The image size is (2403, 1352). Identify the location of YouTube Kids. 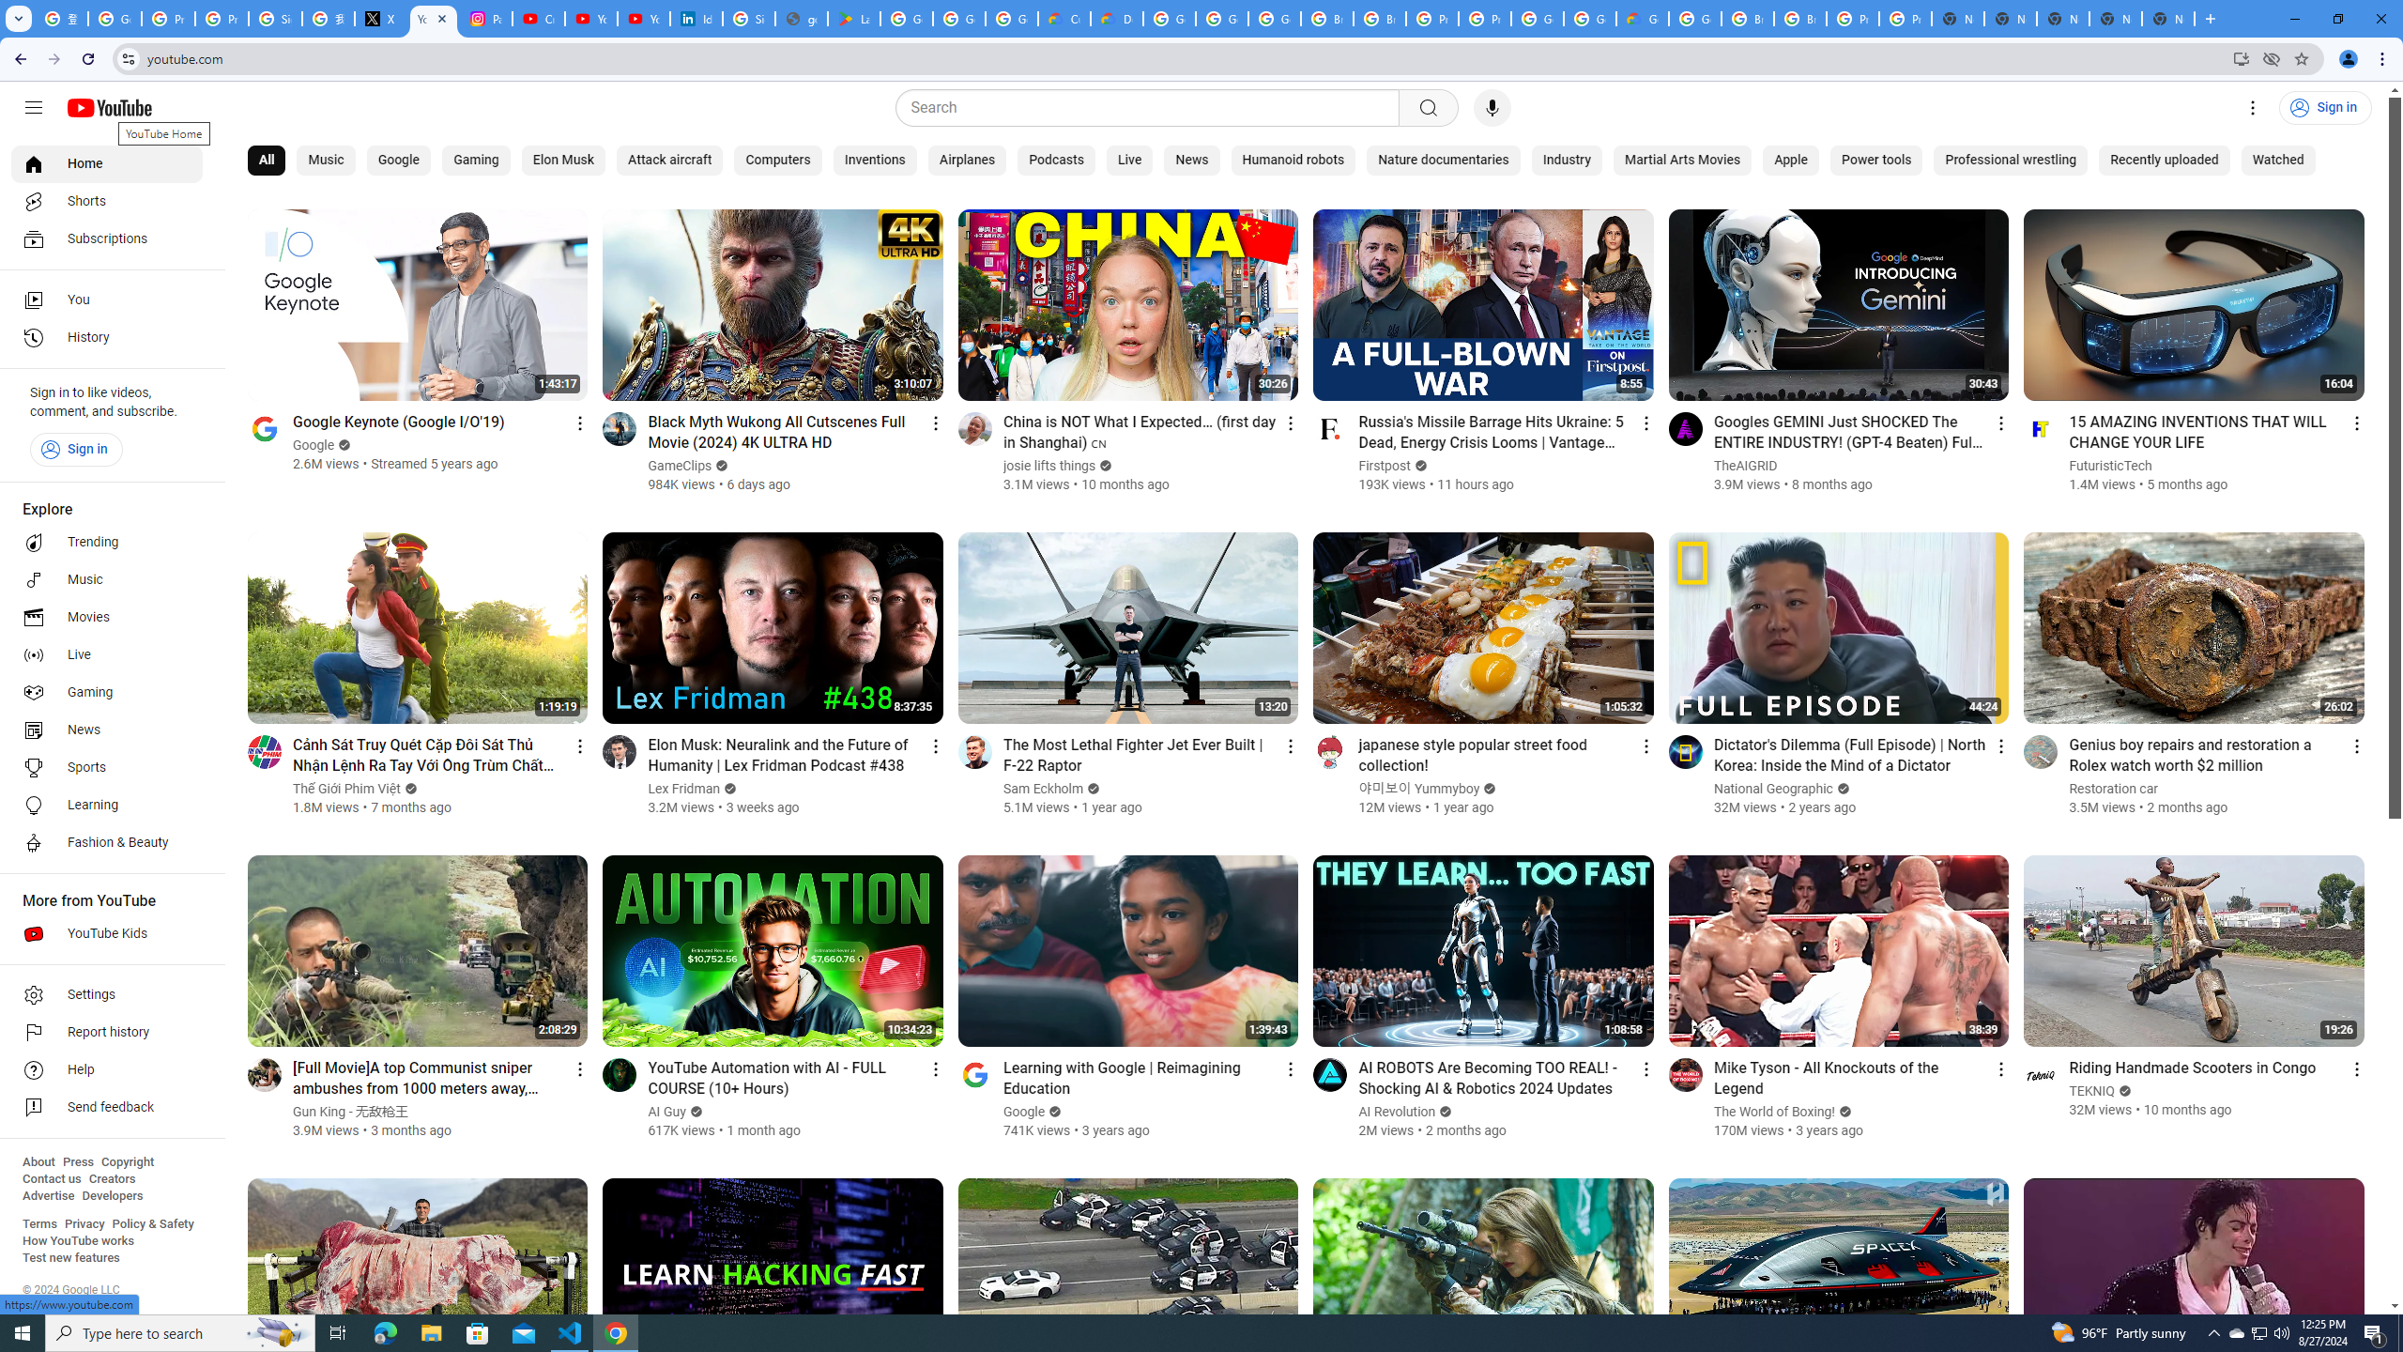
(107, 933).